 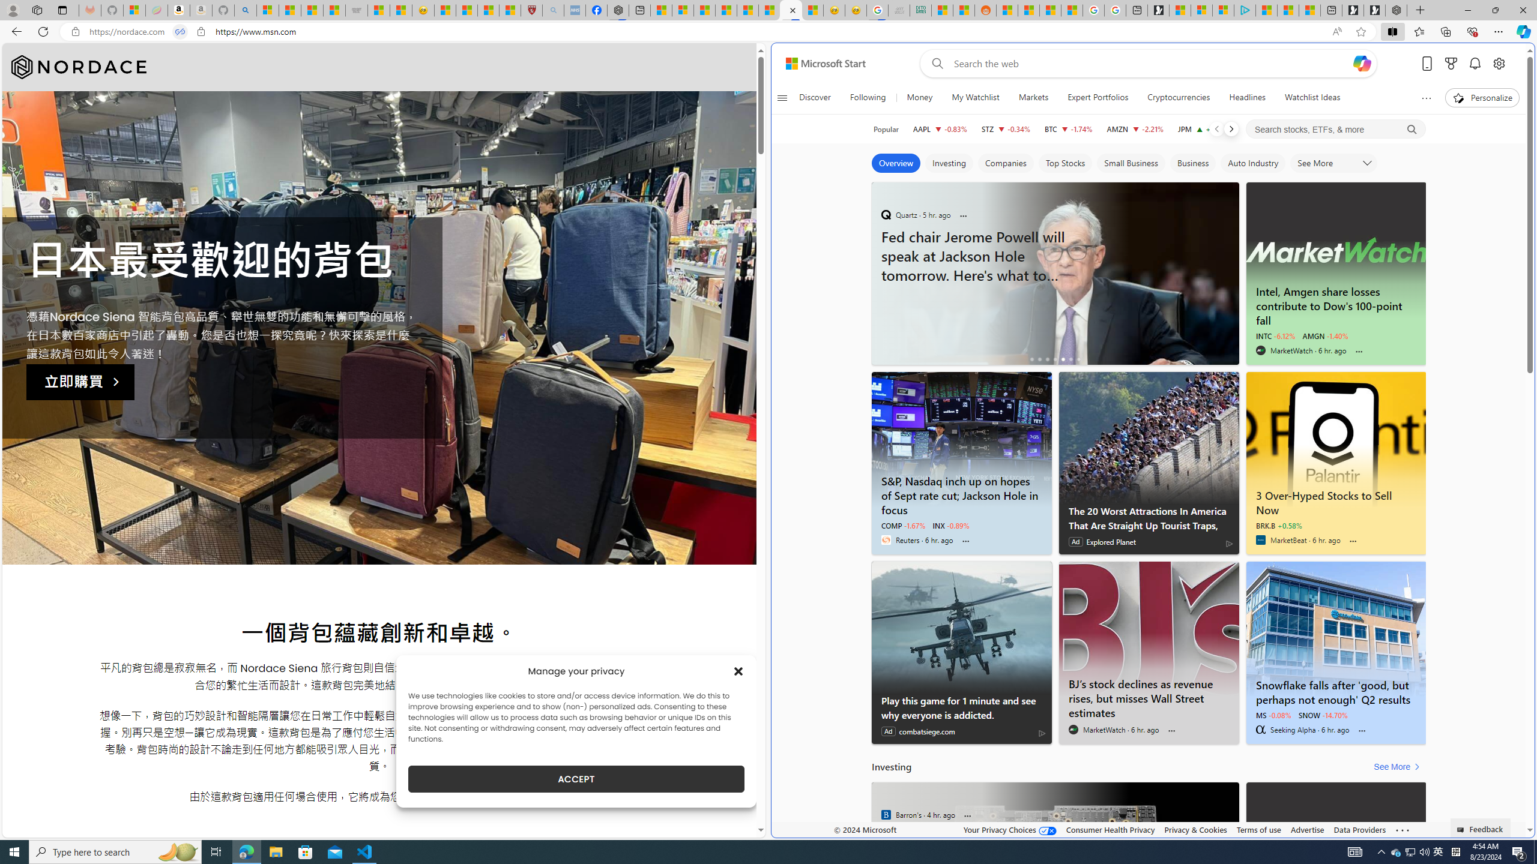 I want to click on Cryptocurrencies, so click(x=1179, y=98).